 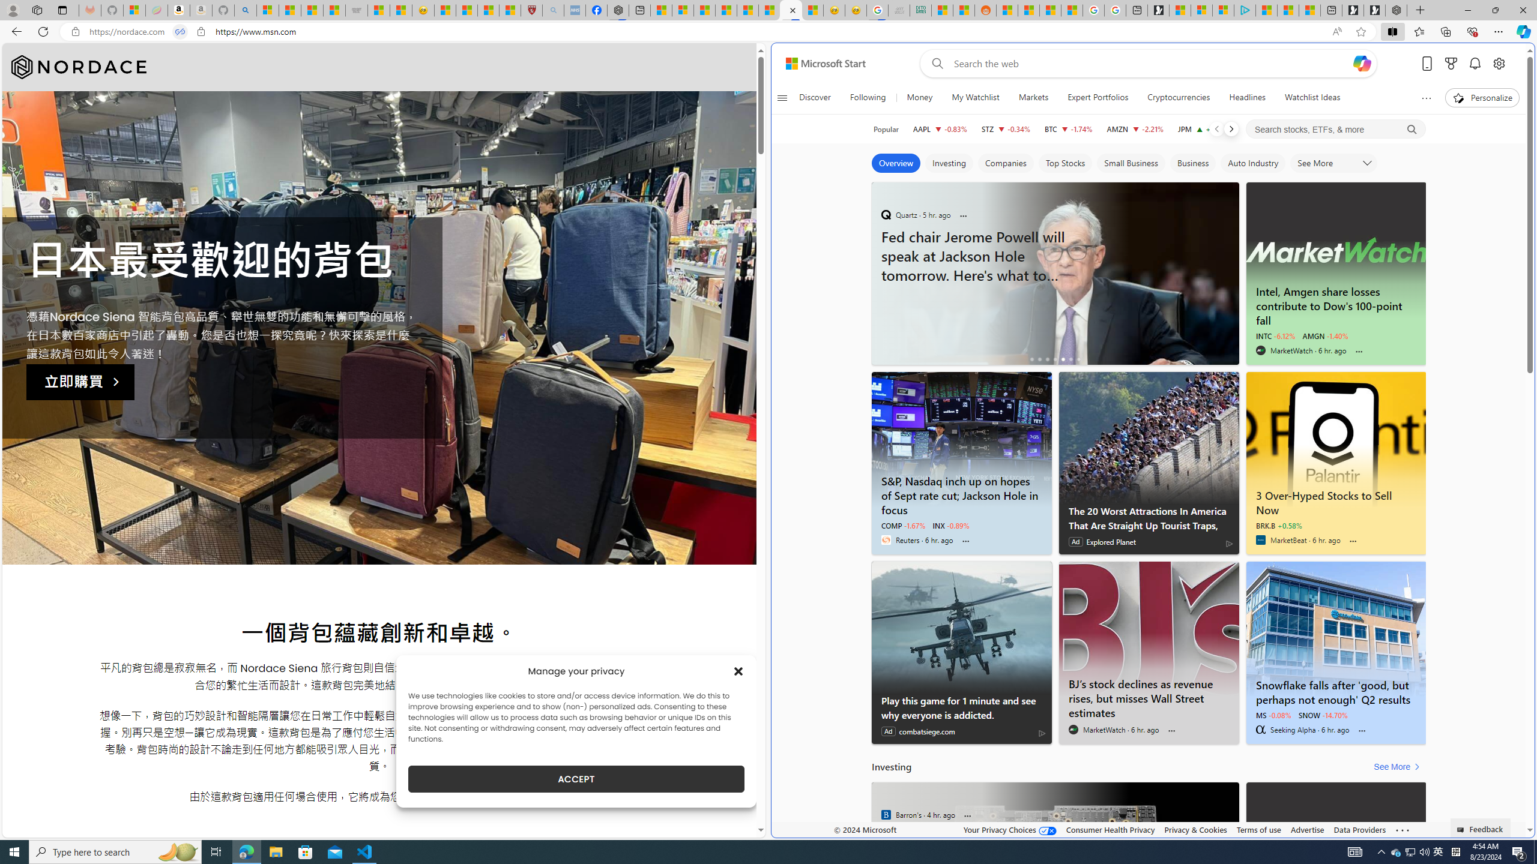 I want to click on Cryptocurrencies, so click(x=1179, y=98).